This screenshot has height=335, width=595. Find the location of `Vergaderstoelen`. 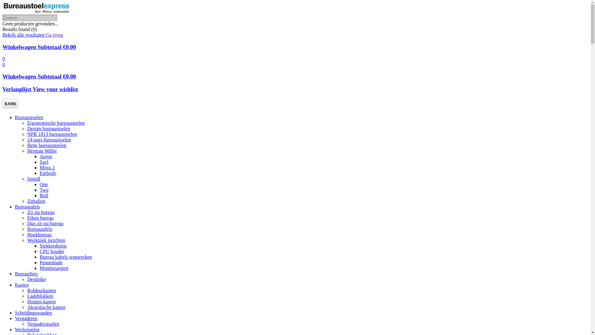

Vergaderstoelen is located at coordinates (43, 324).